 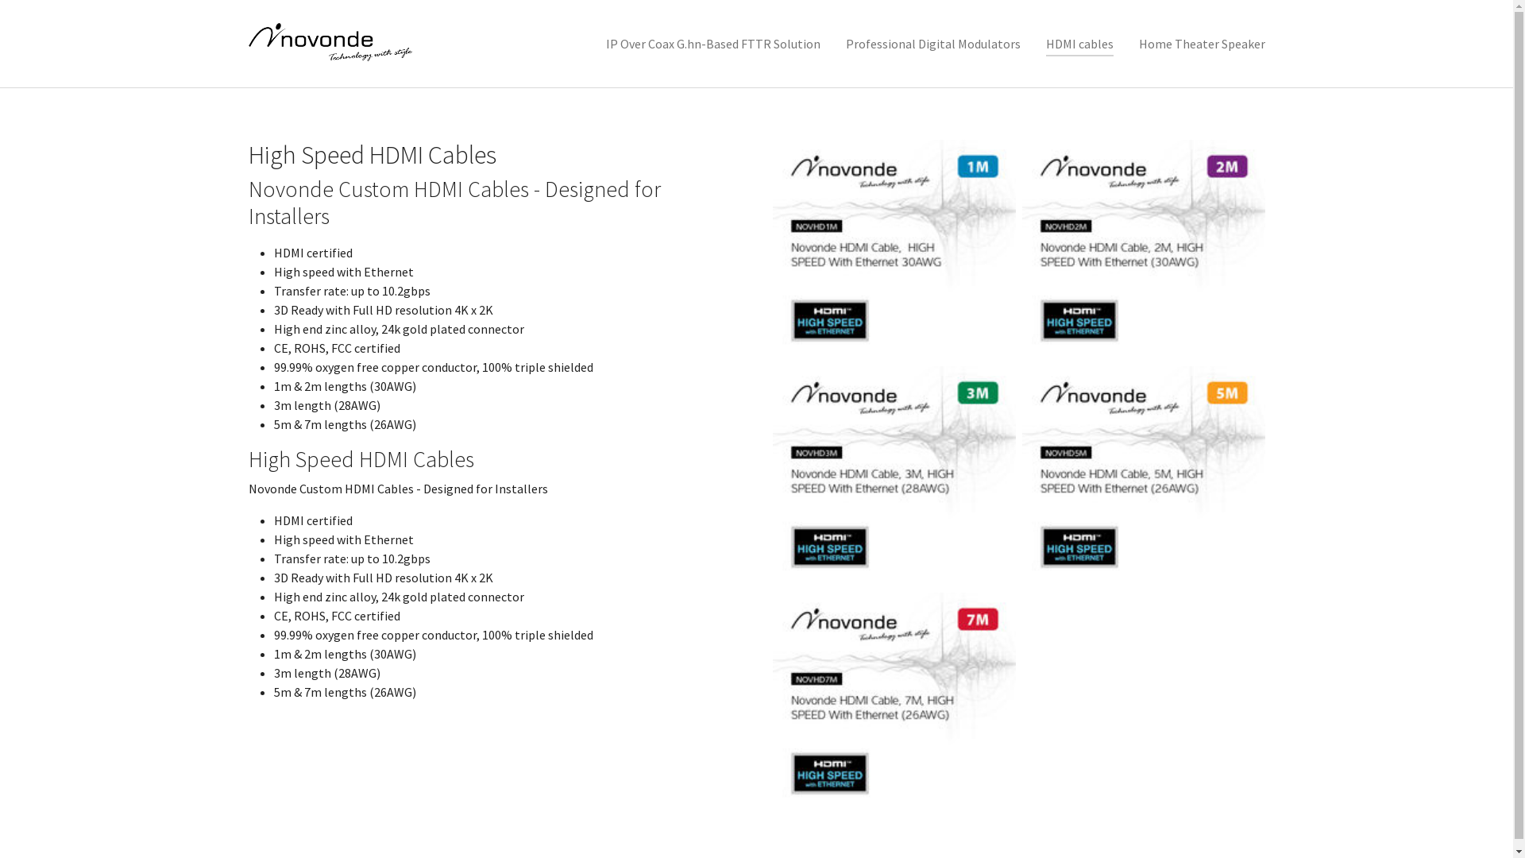 I want to click on IP Over Coax G.hn-Based FTTR Solution, so click(x=712, y=44).